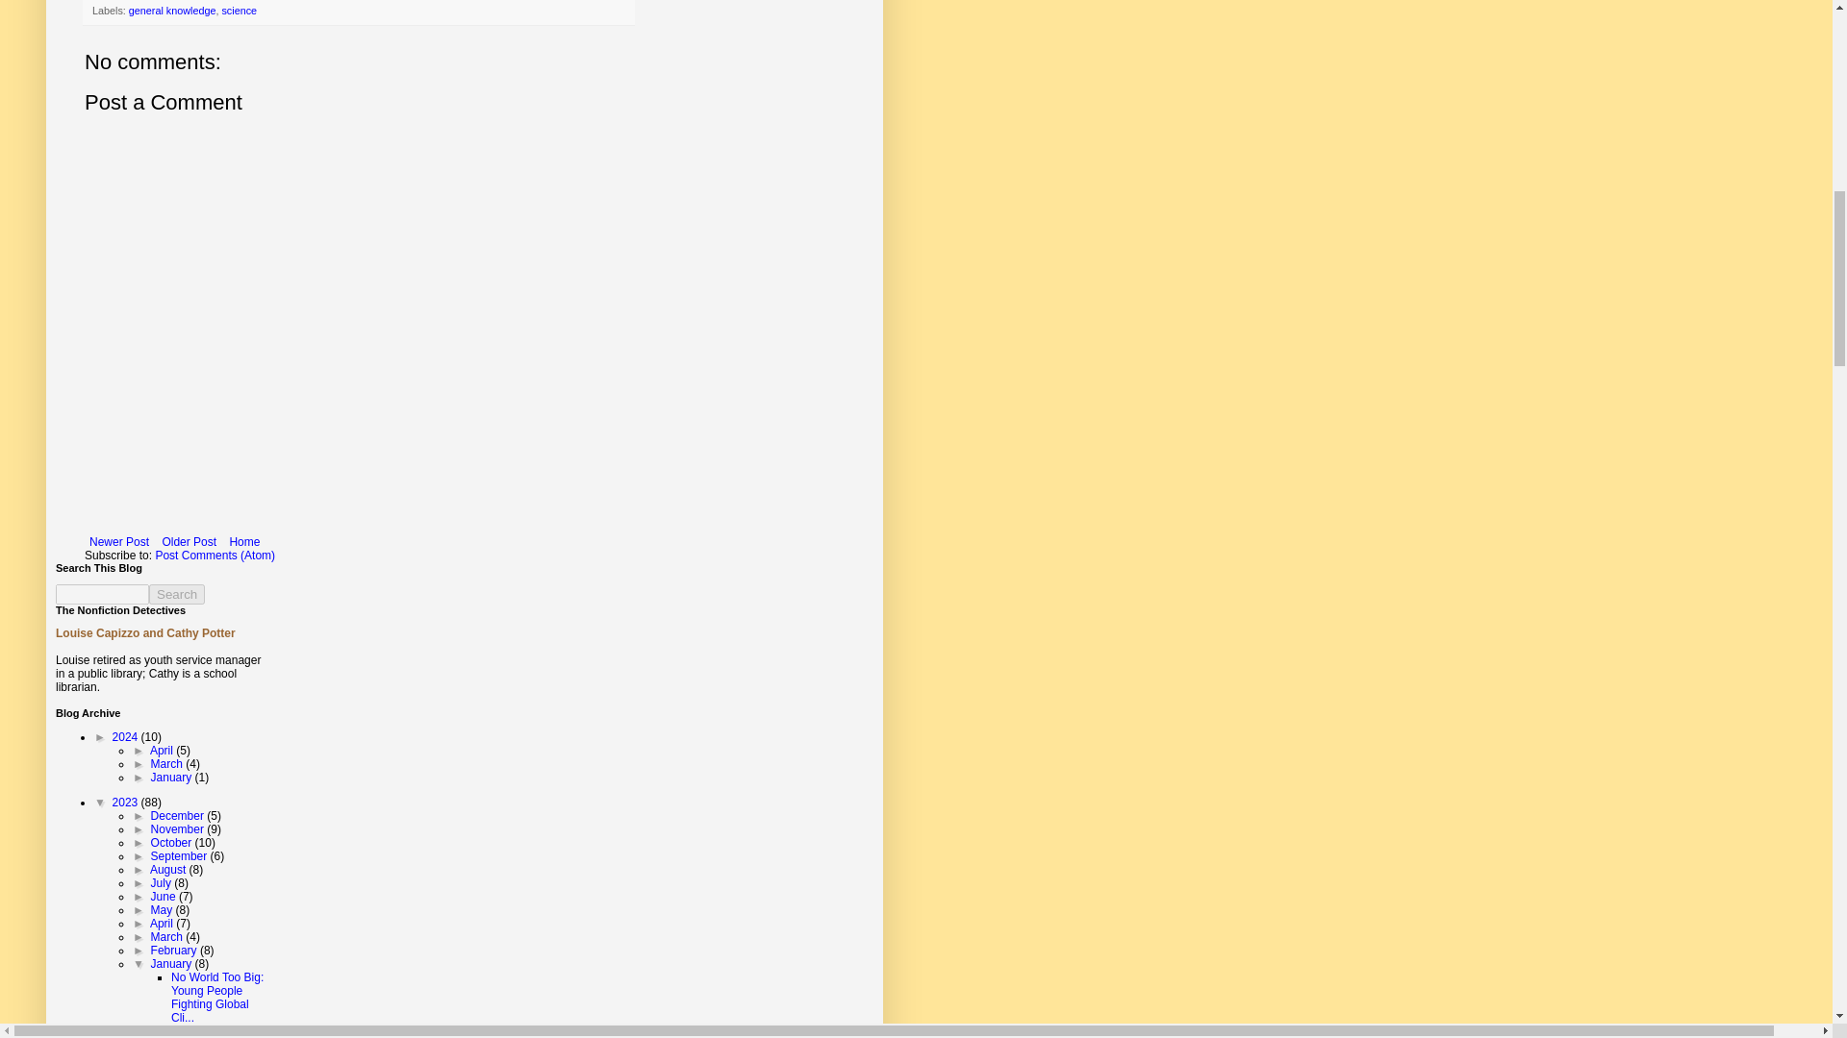 This screenshot has height=1038, width=1847. I want to click on December, so click(179, 816).